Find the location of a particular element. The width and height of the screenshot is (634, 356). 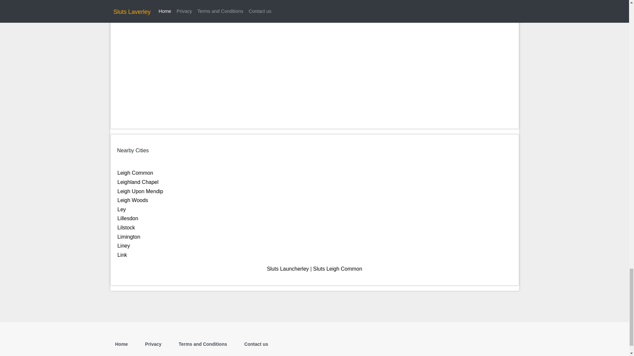

Ley is located at coordinates (122, 209).